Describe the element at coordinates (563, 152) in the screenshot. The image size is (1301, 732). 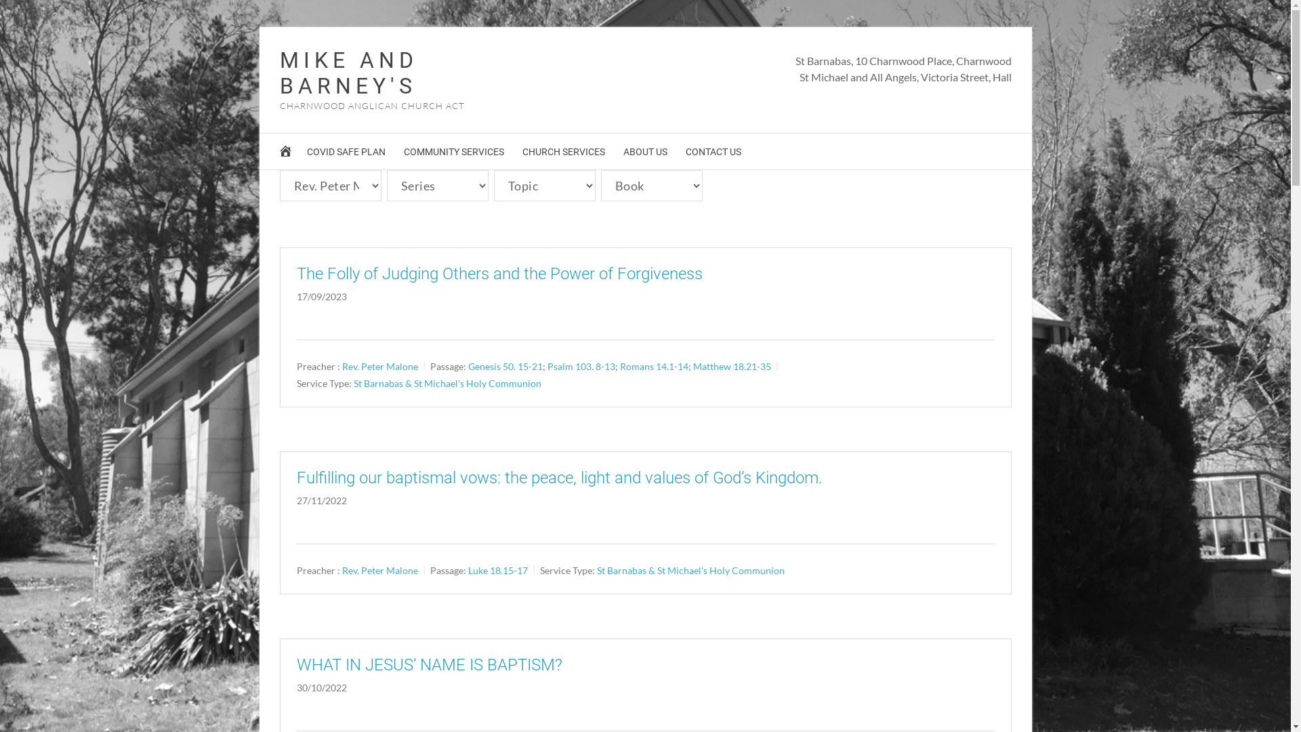
I see `CHURCH SERVICES` at that location.